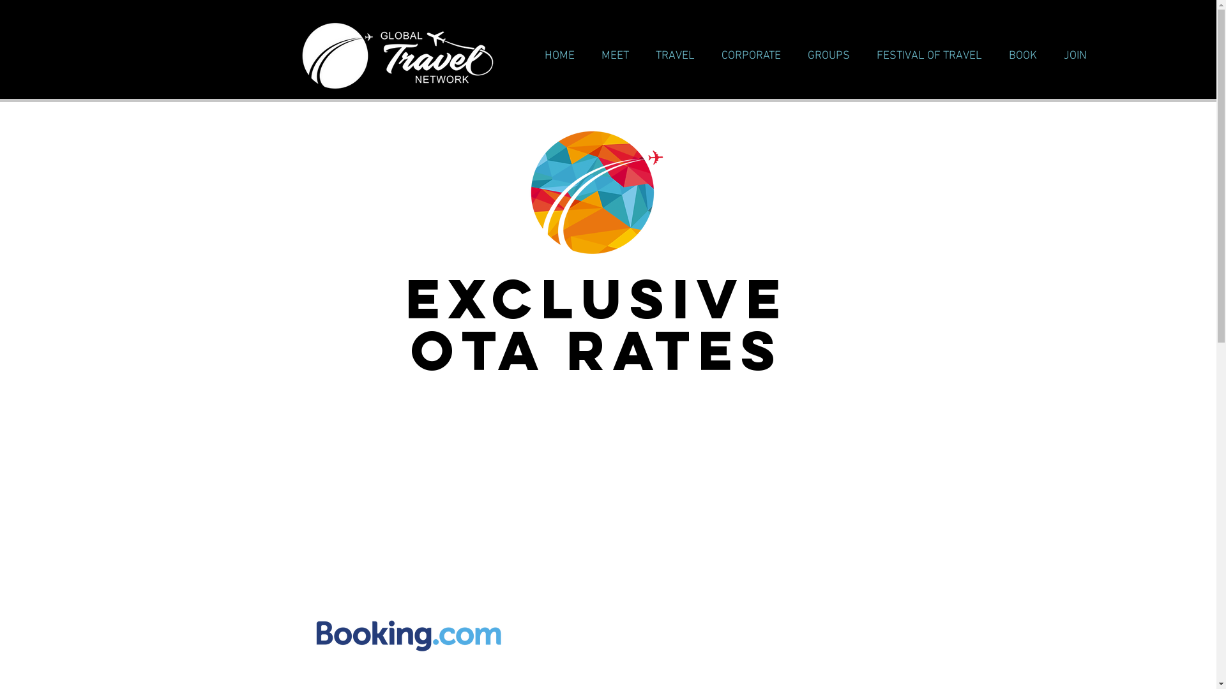 Image resolution: width=1226 pixels, height=689 pixels. Describe the element at coordinates (825, 56) in the screenshot. I see `GROUPS` at that location.